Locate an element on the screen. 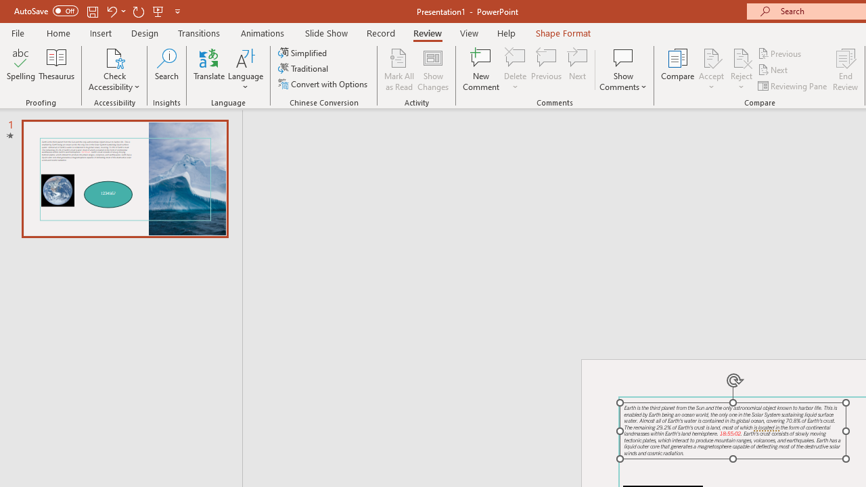  Show Changes is located at coordinates (433, 69).